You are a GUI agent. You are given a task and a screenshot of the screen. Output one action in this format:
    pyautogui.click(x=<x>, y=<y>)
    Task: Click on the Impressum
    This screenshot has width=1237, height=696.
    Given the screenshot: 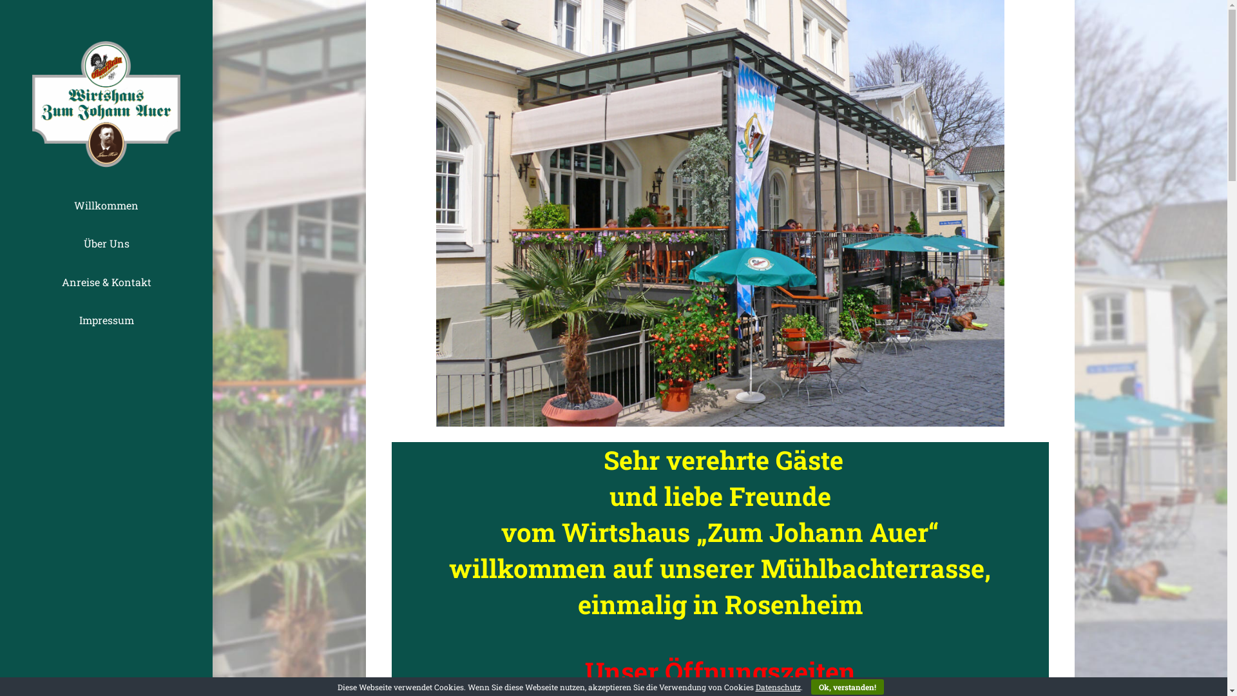 What is the action you would take?
    pyautogui.click(x=106, y=320)
    